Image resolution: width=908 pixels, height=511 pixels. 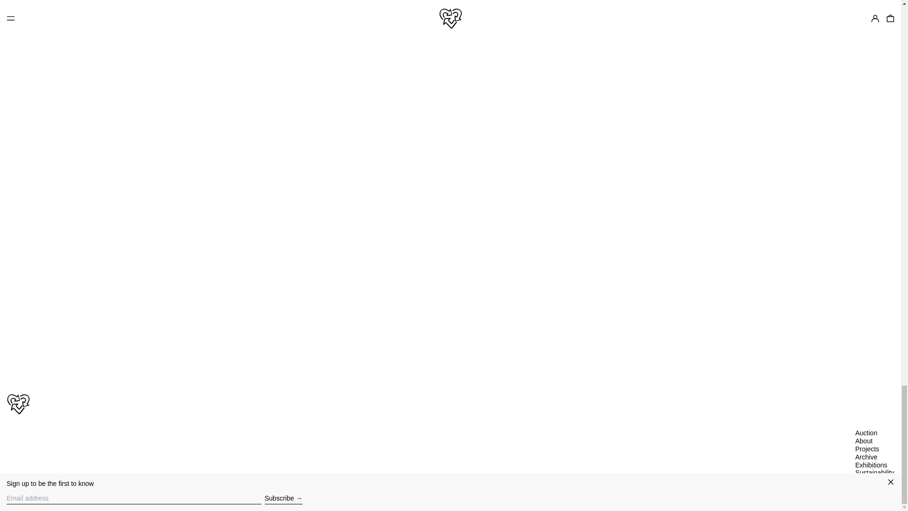 What do you see at coordinates (864, 441) in the screenshot?
I see `About` at bounding box center [864, 441].